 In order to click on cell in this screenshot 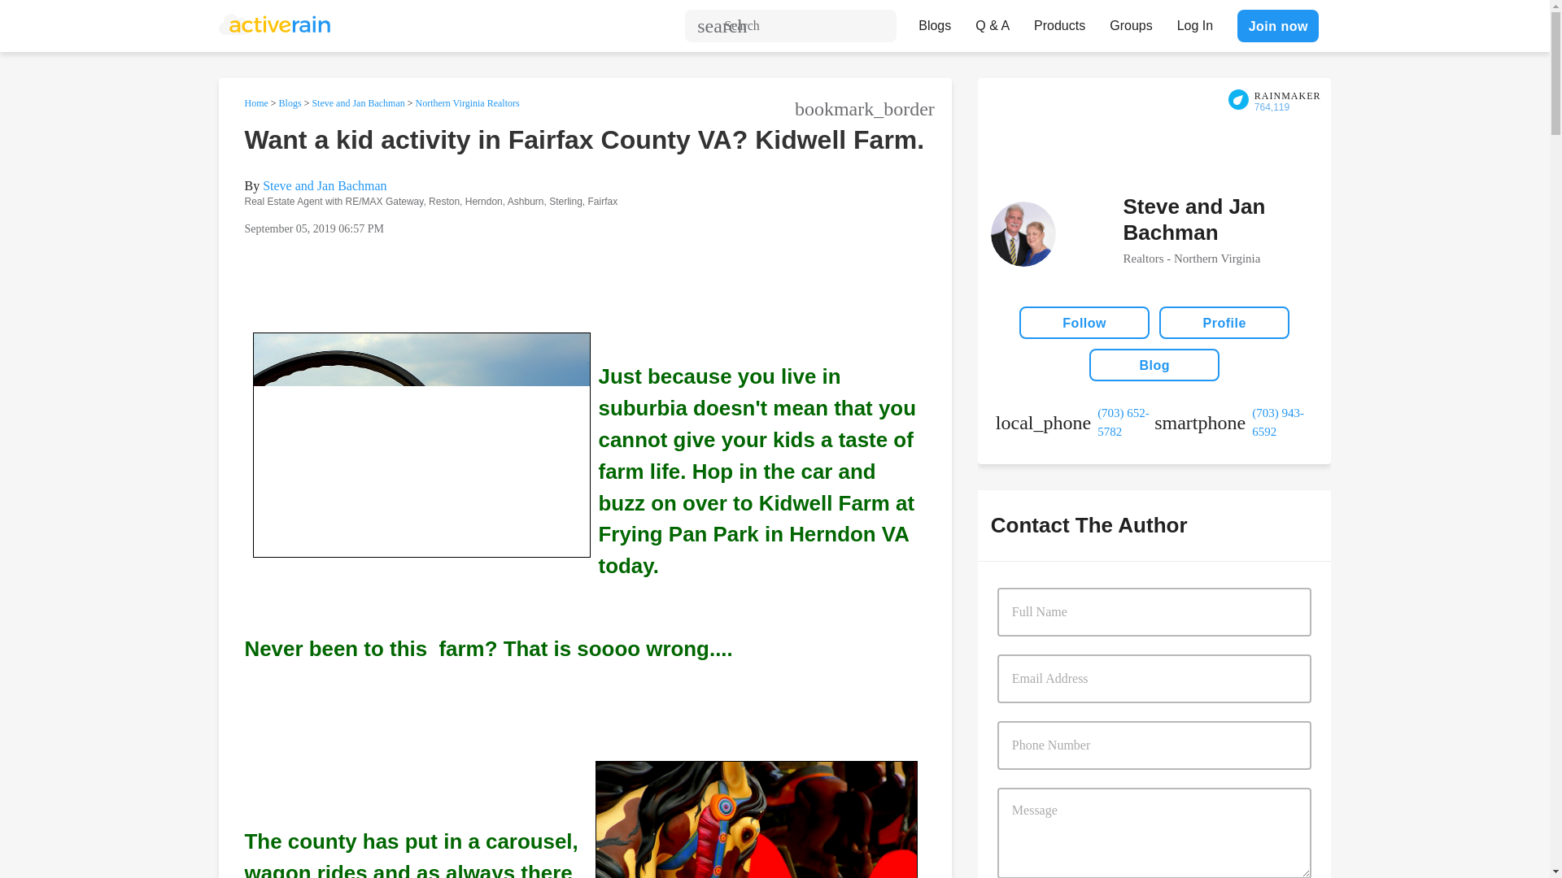, I will do `click(1233, 422)`.